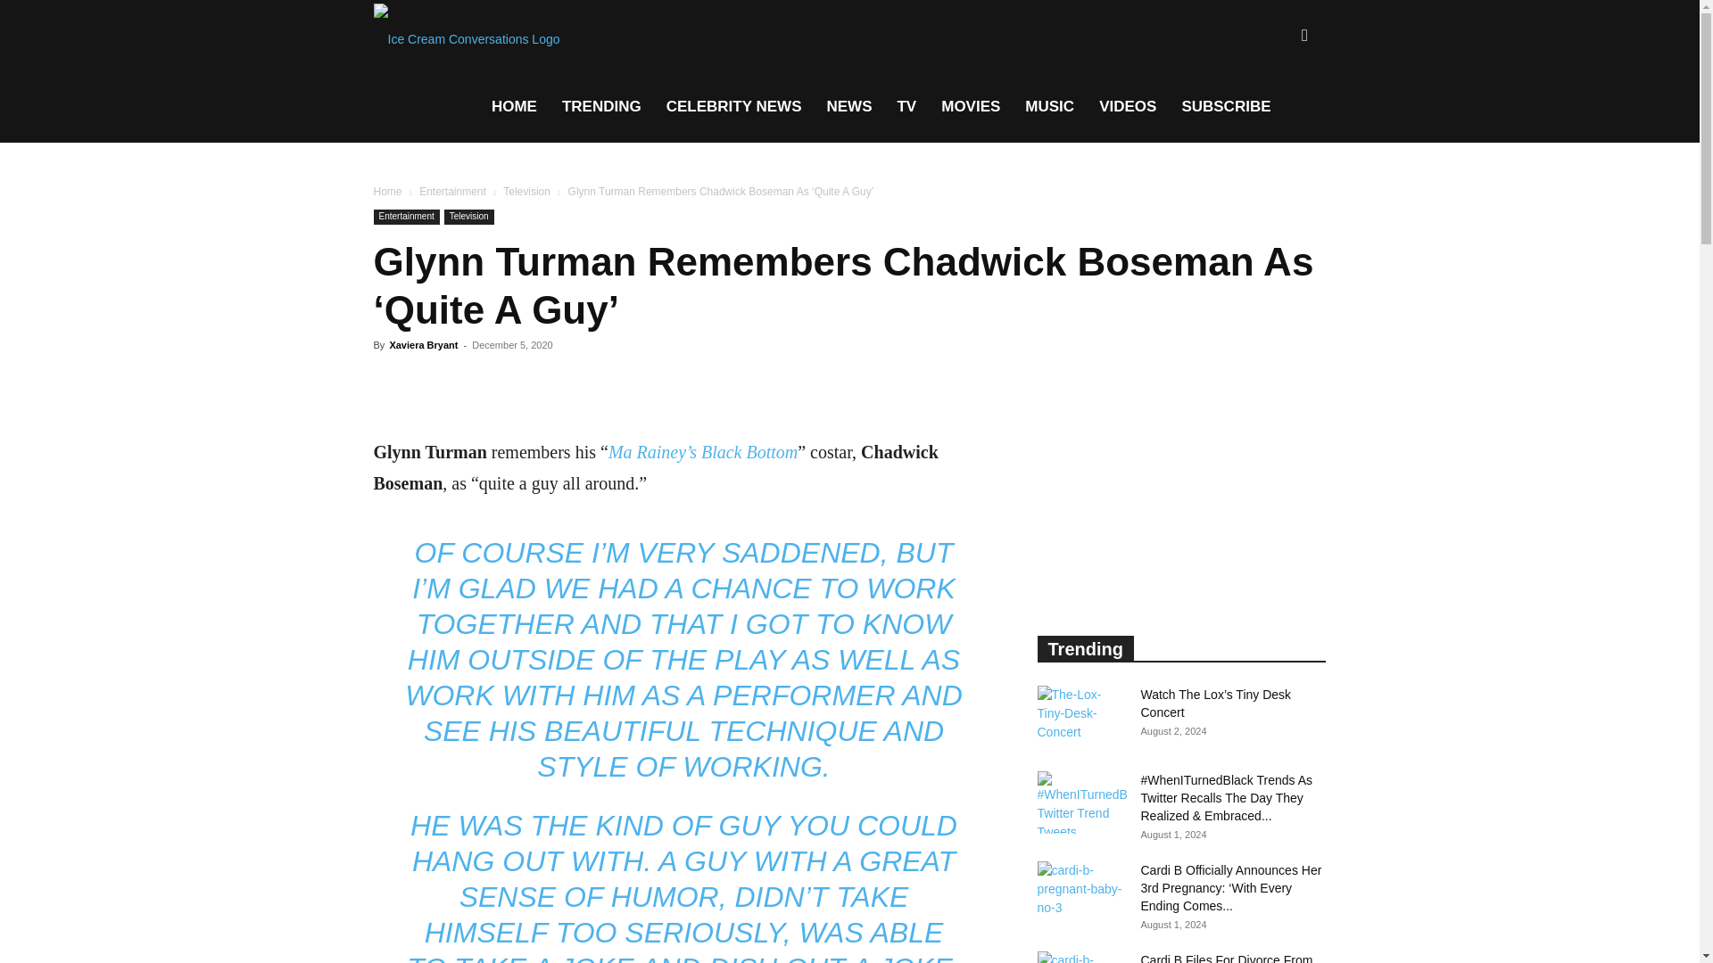 This screenshot has width=1713, height=963. Describe the element at coordinates (1226, 106) in the screenshot. I see `SUBSCRIBE` at that location.